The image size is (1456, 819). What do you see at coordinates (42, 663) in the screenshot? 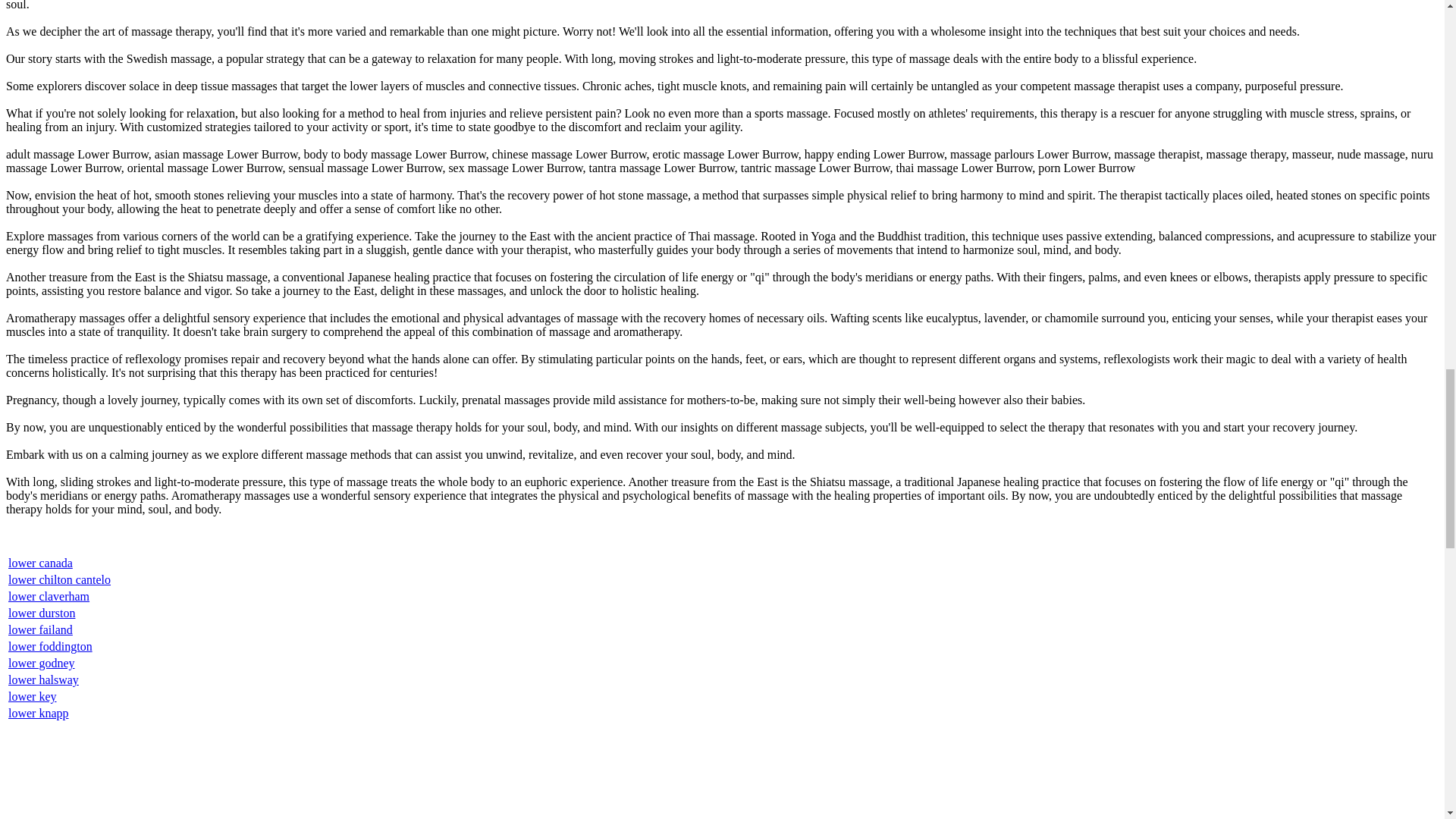
I see `lower godney` at bounding box center [42, 663].